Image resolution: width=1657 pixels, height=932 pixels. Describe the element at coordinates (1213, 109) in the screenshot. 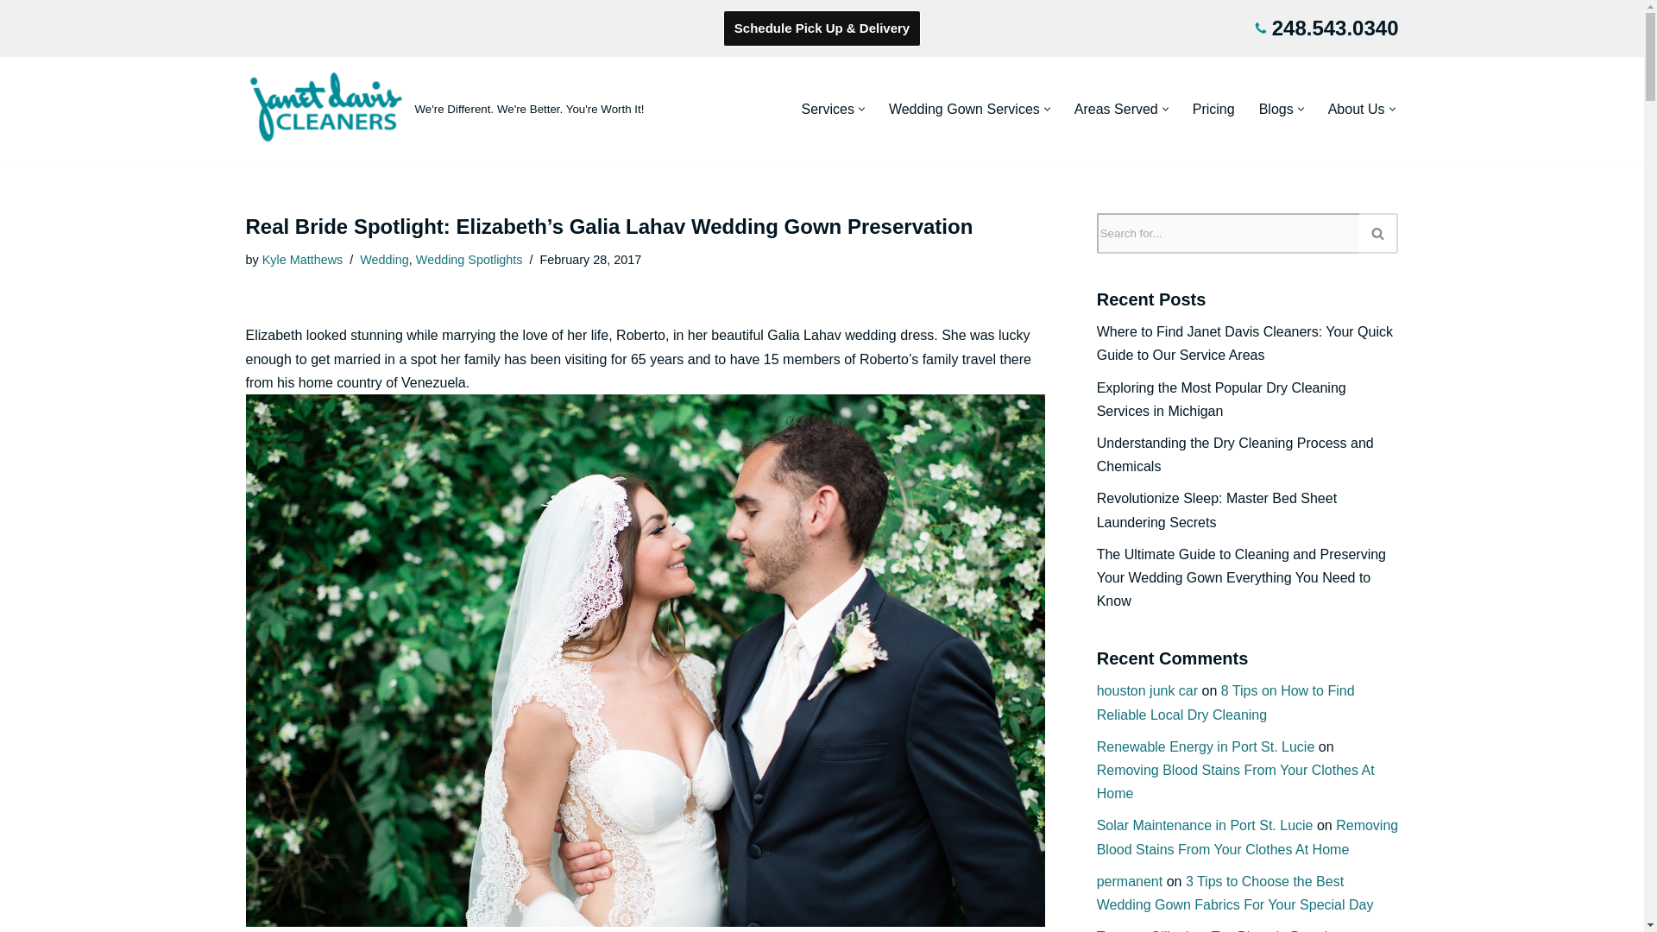

I see `Pricing` at that location.